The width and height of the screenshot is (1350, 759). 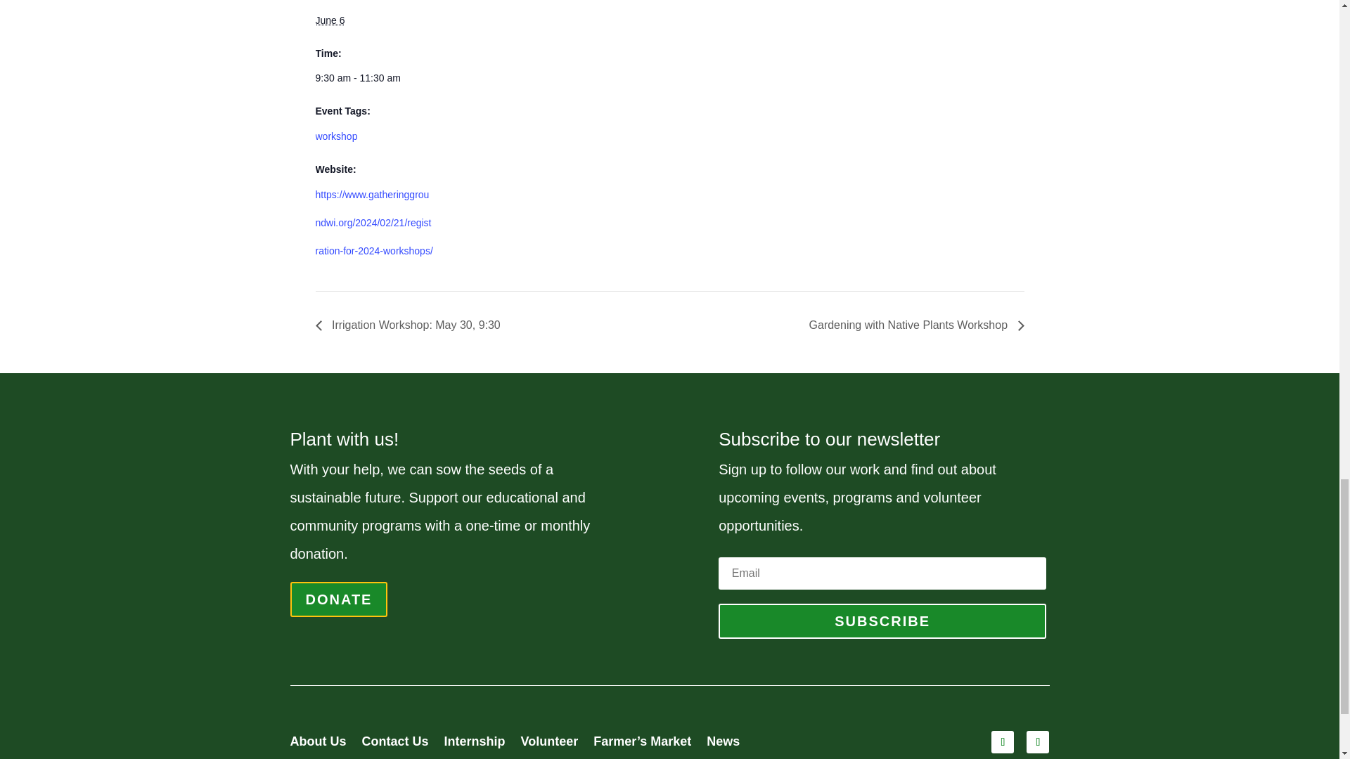 I want to click on News, so click(x=723, y=744).